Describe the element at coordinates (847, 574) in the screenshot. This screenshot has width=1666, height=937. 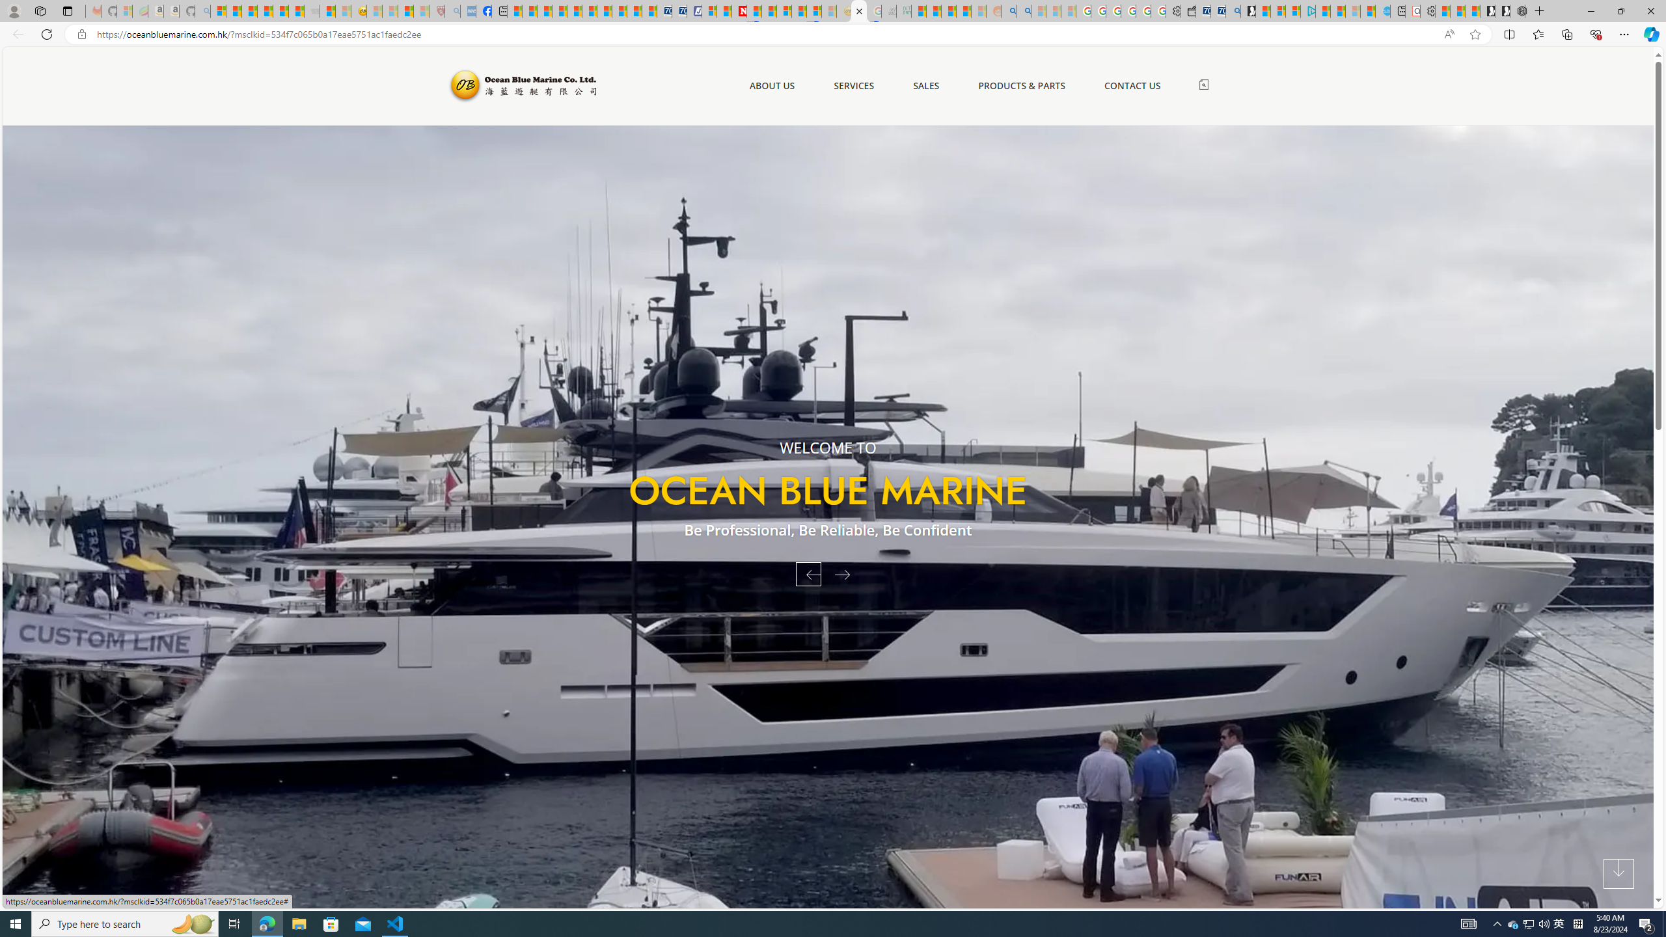
I see `Next Slide` at that location.